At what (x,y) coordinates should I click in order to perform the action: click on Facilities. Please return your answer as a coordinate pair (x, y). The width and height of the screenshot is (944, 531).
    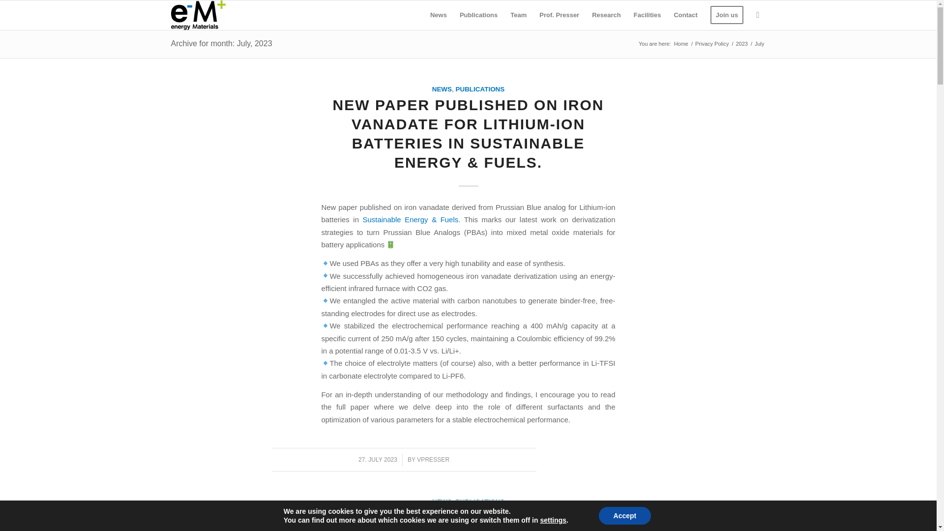
    Looking at the image, I should click on (647, 15).